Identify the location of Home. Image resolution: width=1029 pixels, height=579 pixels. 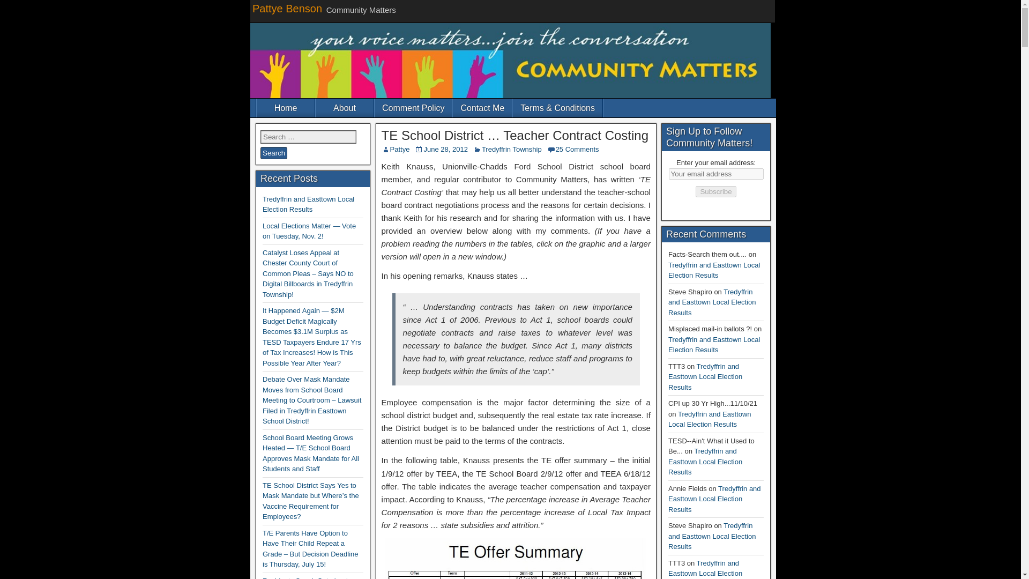
(285, 108).